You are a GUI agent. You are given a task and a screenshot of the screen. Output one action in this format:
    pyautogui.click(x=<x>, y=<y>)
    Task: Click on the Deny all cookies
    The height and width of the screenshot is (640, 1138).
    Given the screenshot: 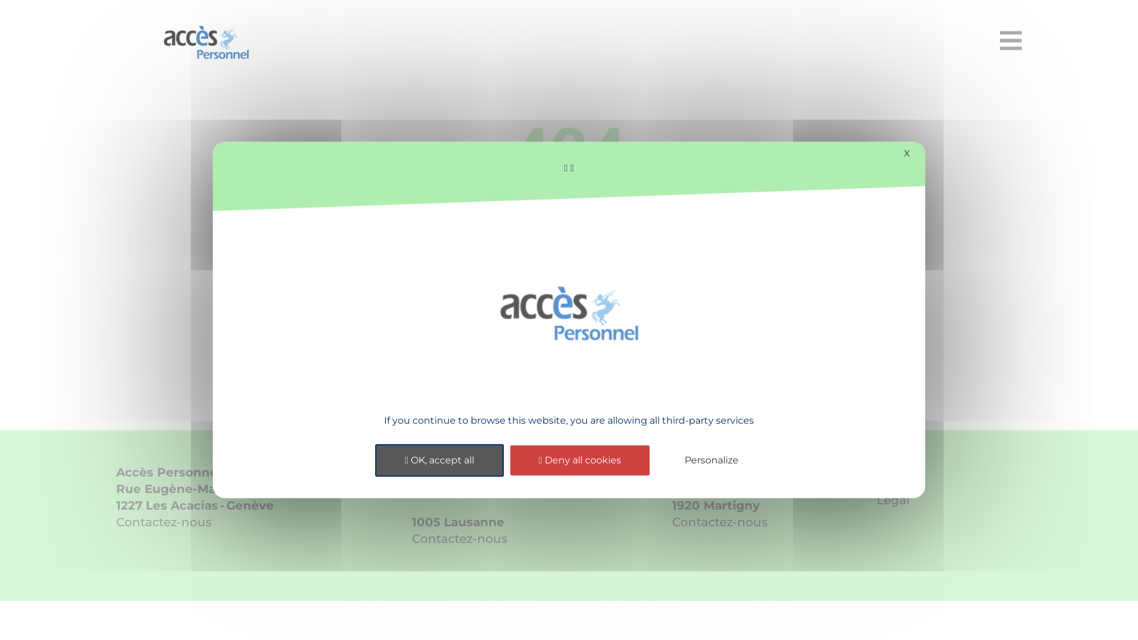 What is the action you would take?
    pyautogui.click(x=580, y=461)
    